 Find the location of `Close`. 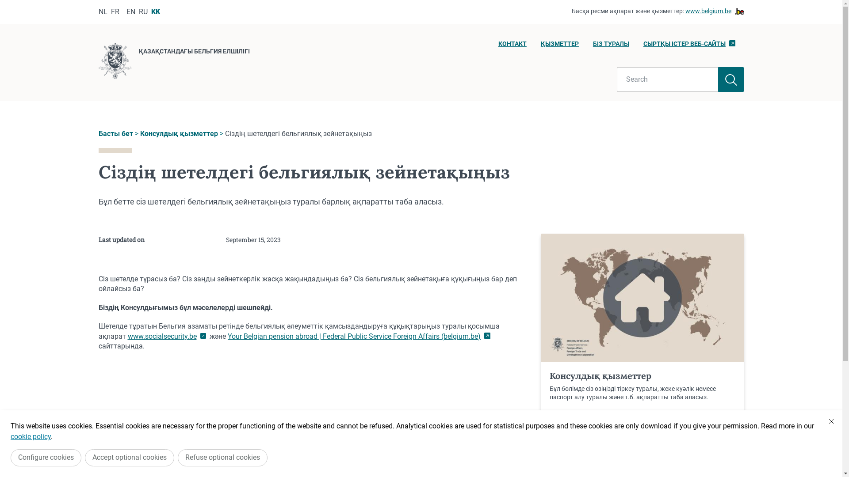

Close is located at coordinates (831, 421).